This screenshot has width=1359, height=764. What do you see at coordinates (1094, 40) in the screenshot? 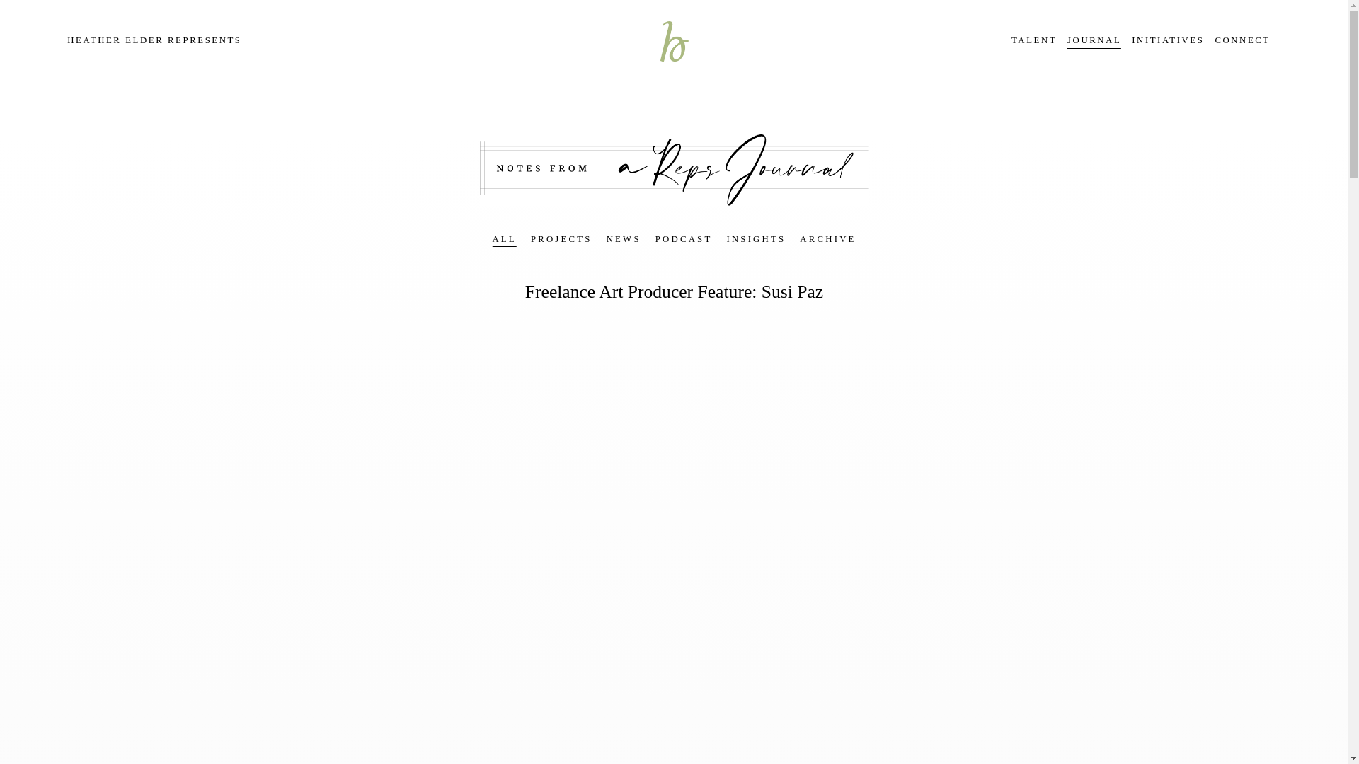
I see `JOURNAL` at bounding box center [1094, 40].